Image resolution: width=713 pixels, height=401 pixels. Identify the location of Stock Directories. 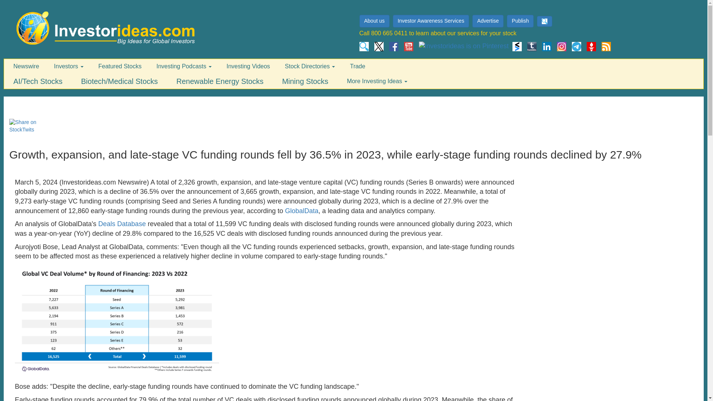
(310, 66).